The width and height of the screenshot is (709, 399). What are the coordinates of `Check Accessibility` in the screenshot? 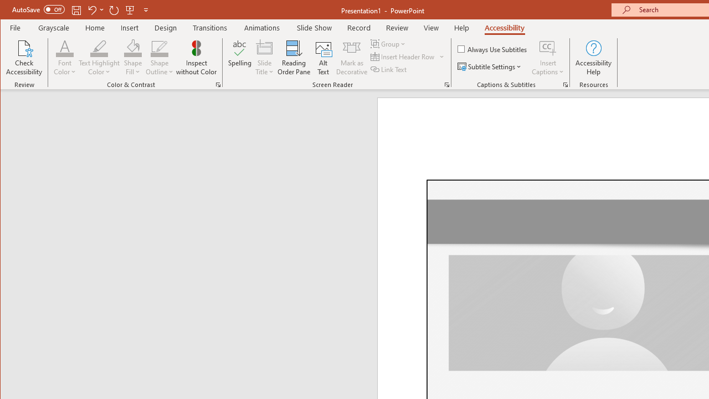 It's located at (24, 58).